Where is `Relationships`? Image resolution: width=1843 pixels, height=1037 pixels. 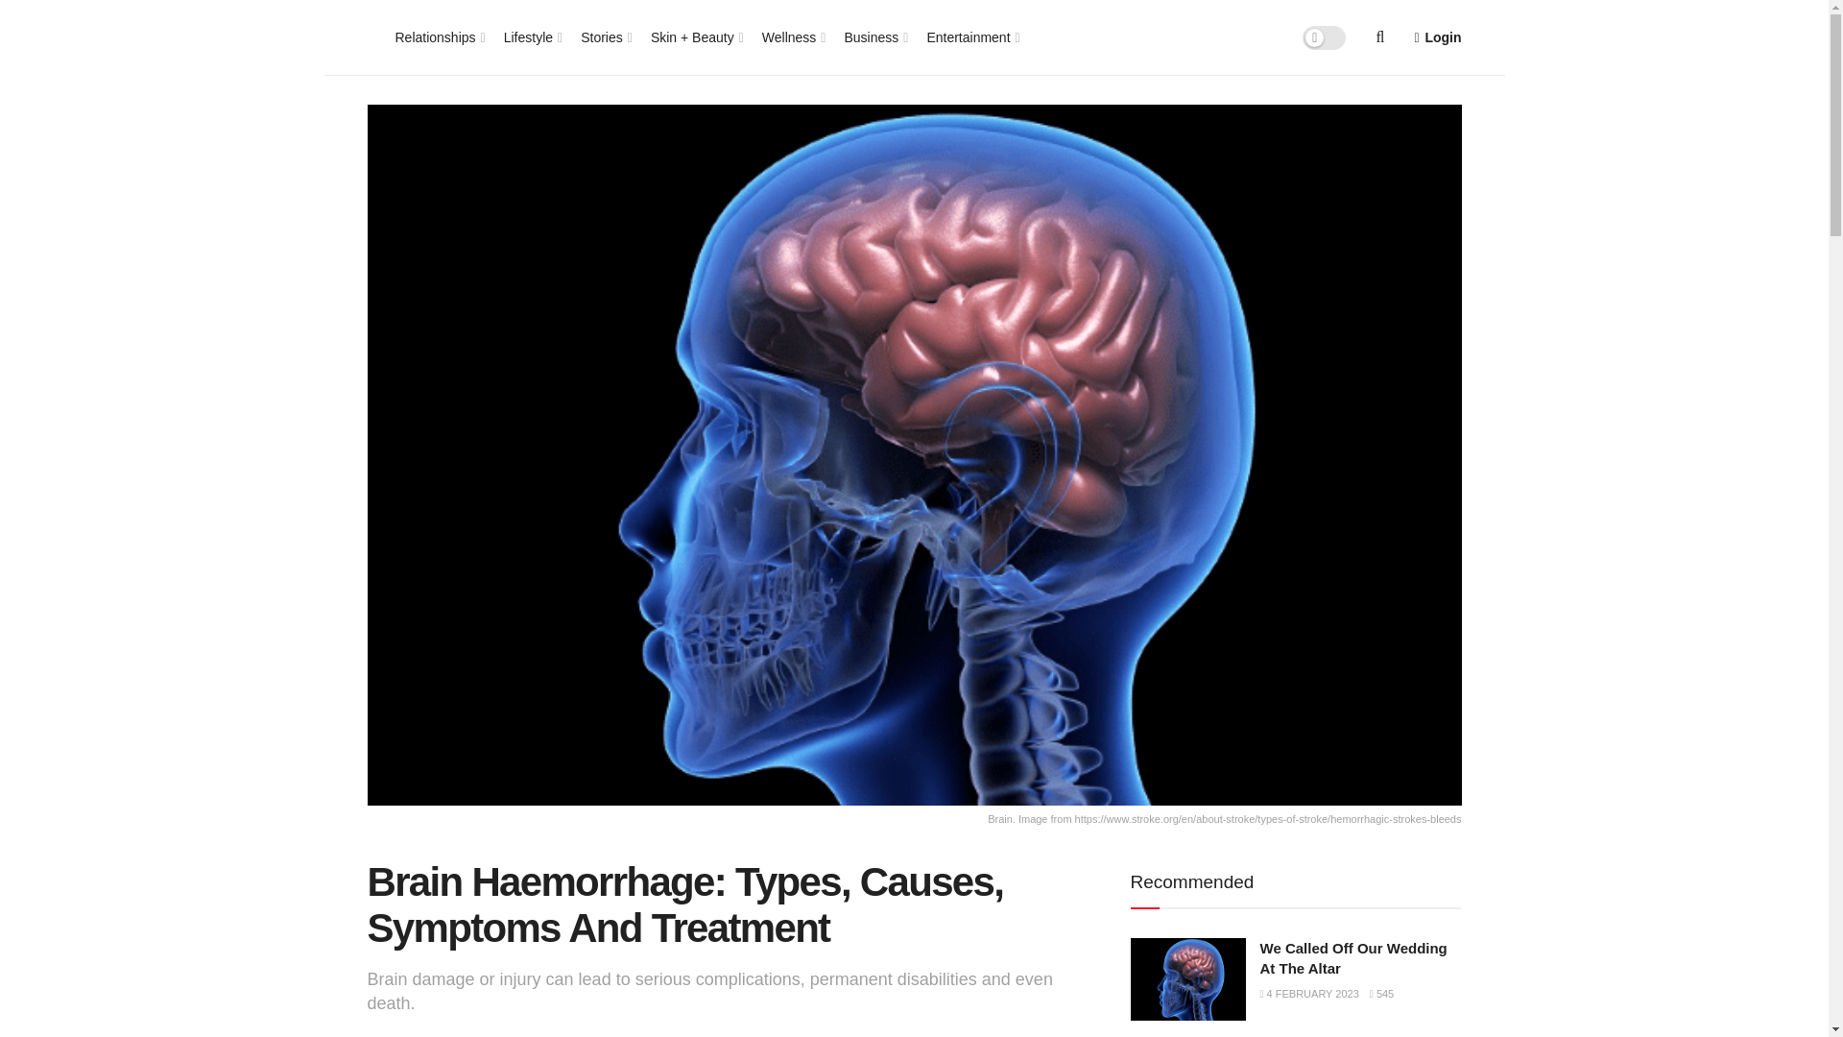 Relationships is located at coordinates (440, 36).